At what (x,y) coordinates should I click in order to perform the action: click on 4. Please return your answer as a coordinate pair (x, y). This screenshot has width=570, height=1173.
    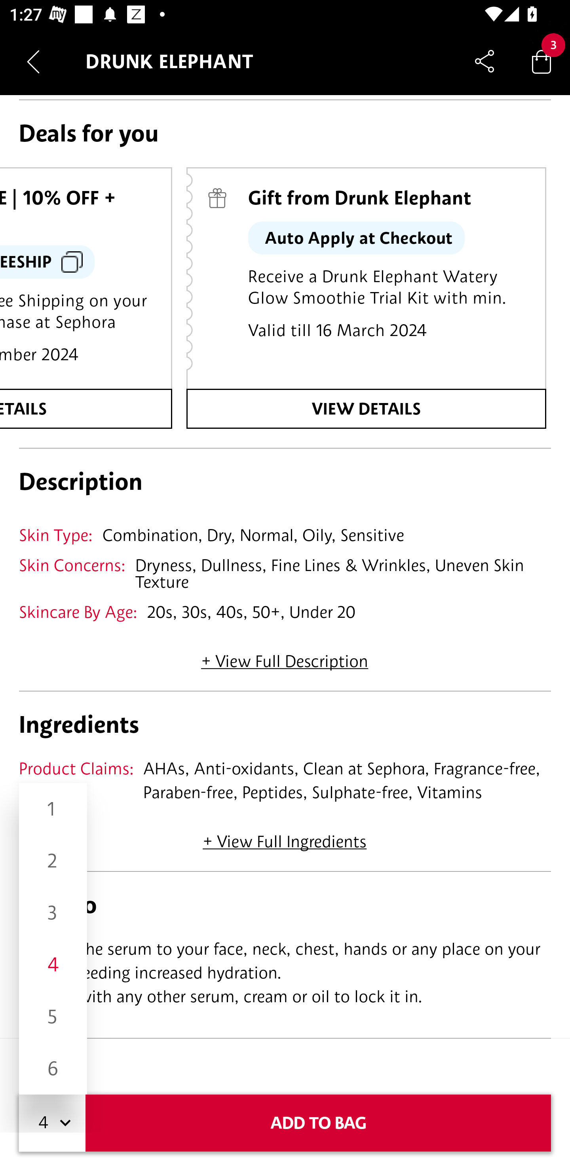
    Looking at the image, I should click on (53, 965).